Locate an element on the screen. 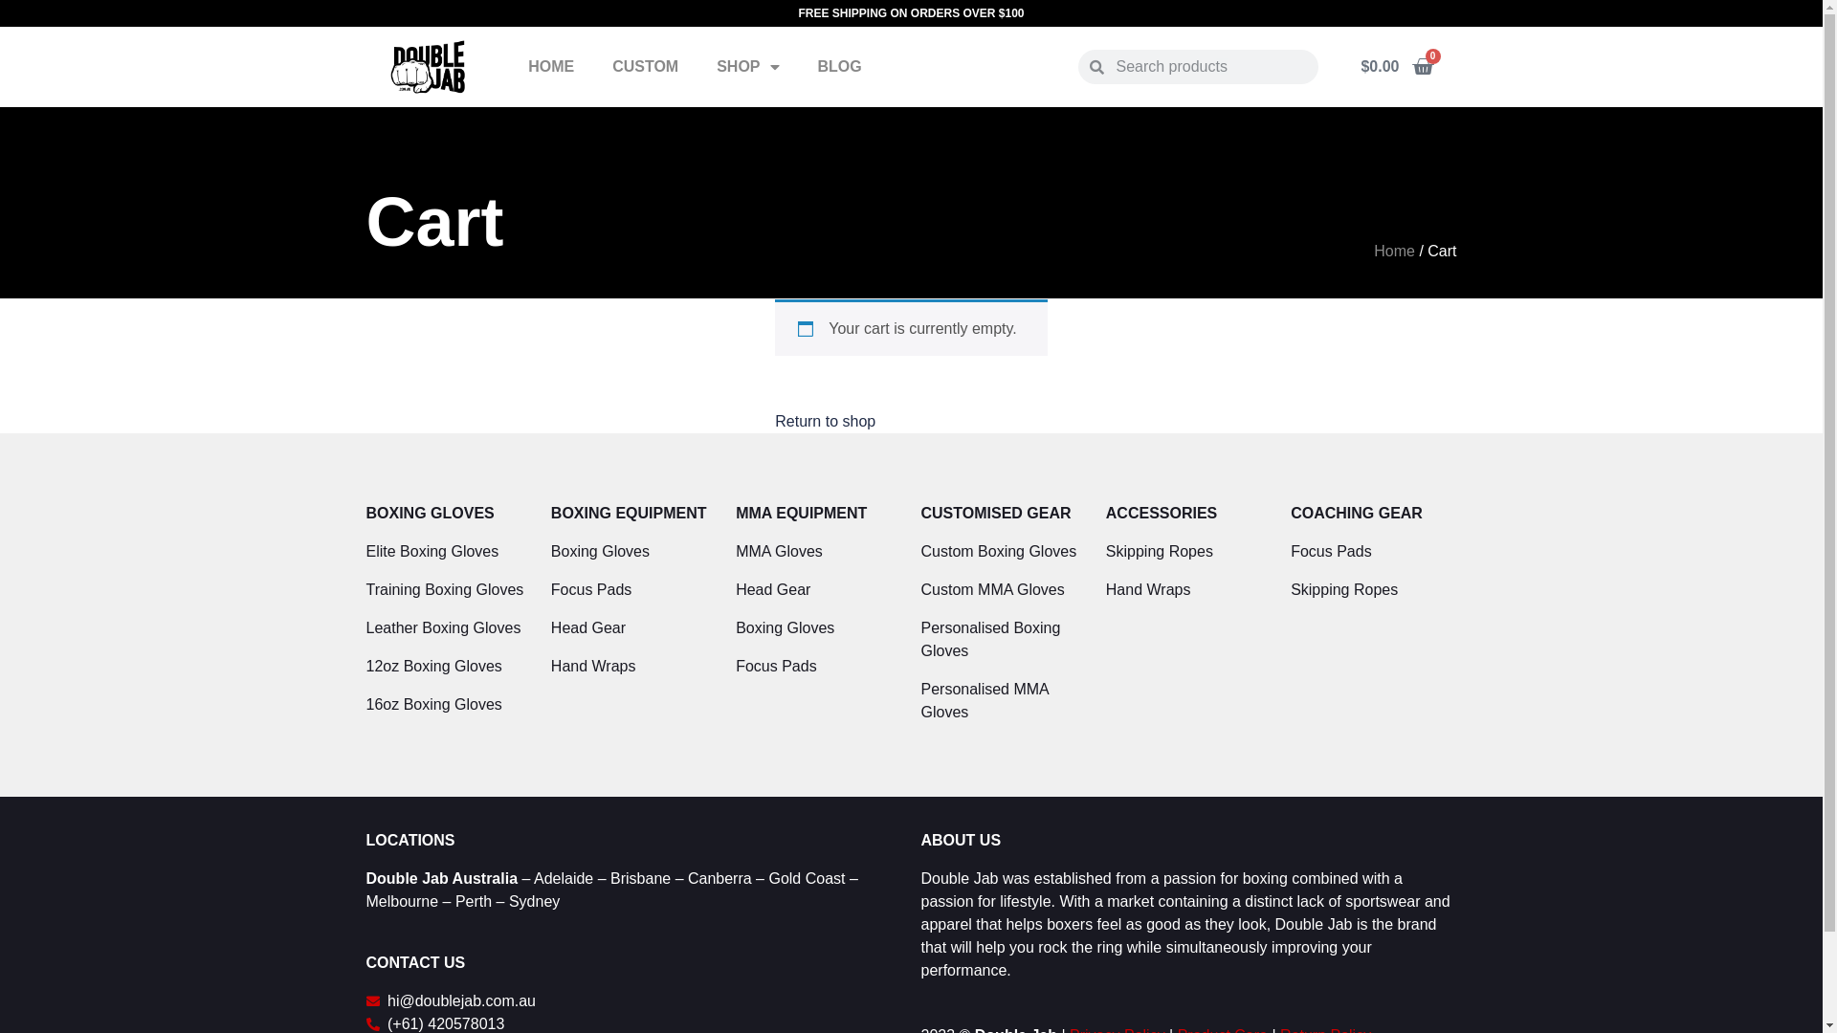 The image size is (1837, 1033). Head Gear is located at coordinates (819, 590).